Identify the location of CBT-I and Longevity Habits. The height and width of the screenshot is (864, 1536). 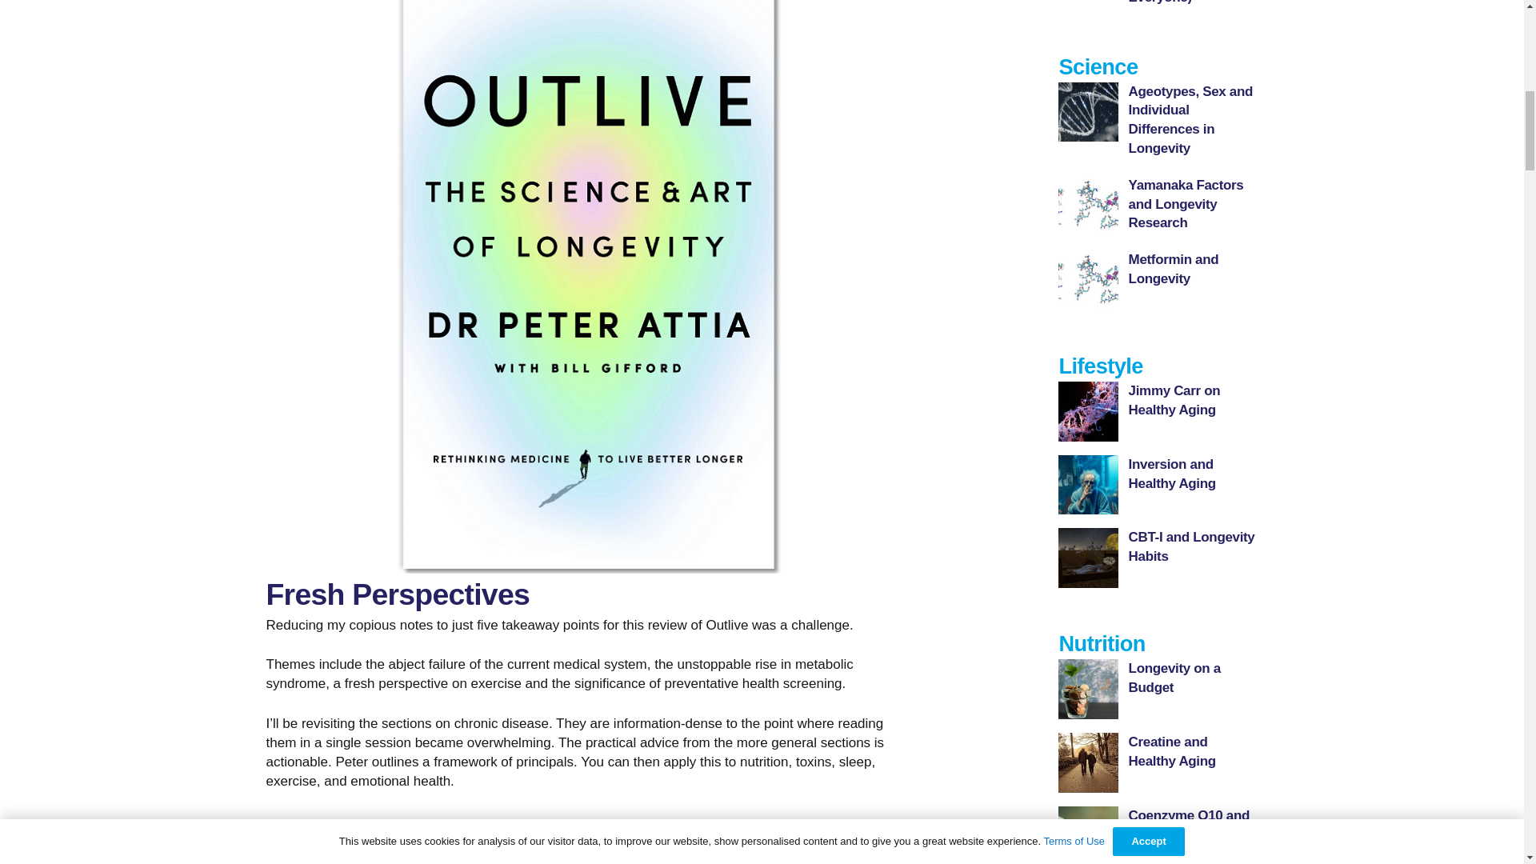
(1192, 547).